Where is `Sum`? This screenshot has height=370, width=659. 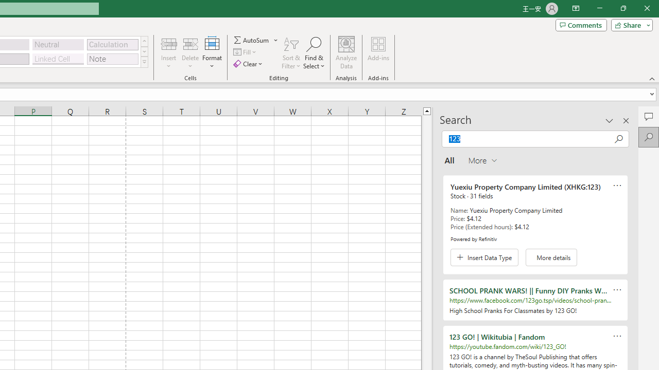 Sum is located at coordinates (252, 40).